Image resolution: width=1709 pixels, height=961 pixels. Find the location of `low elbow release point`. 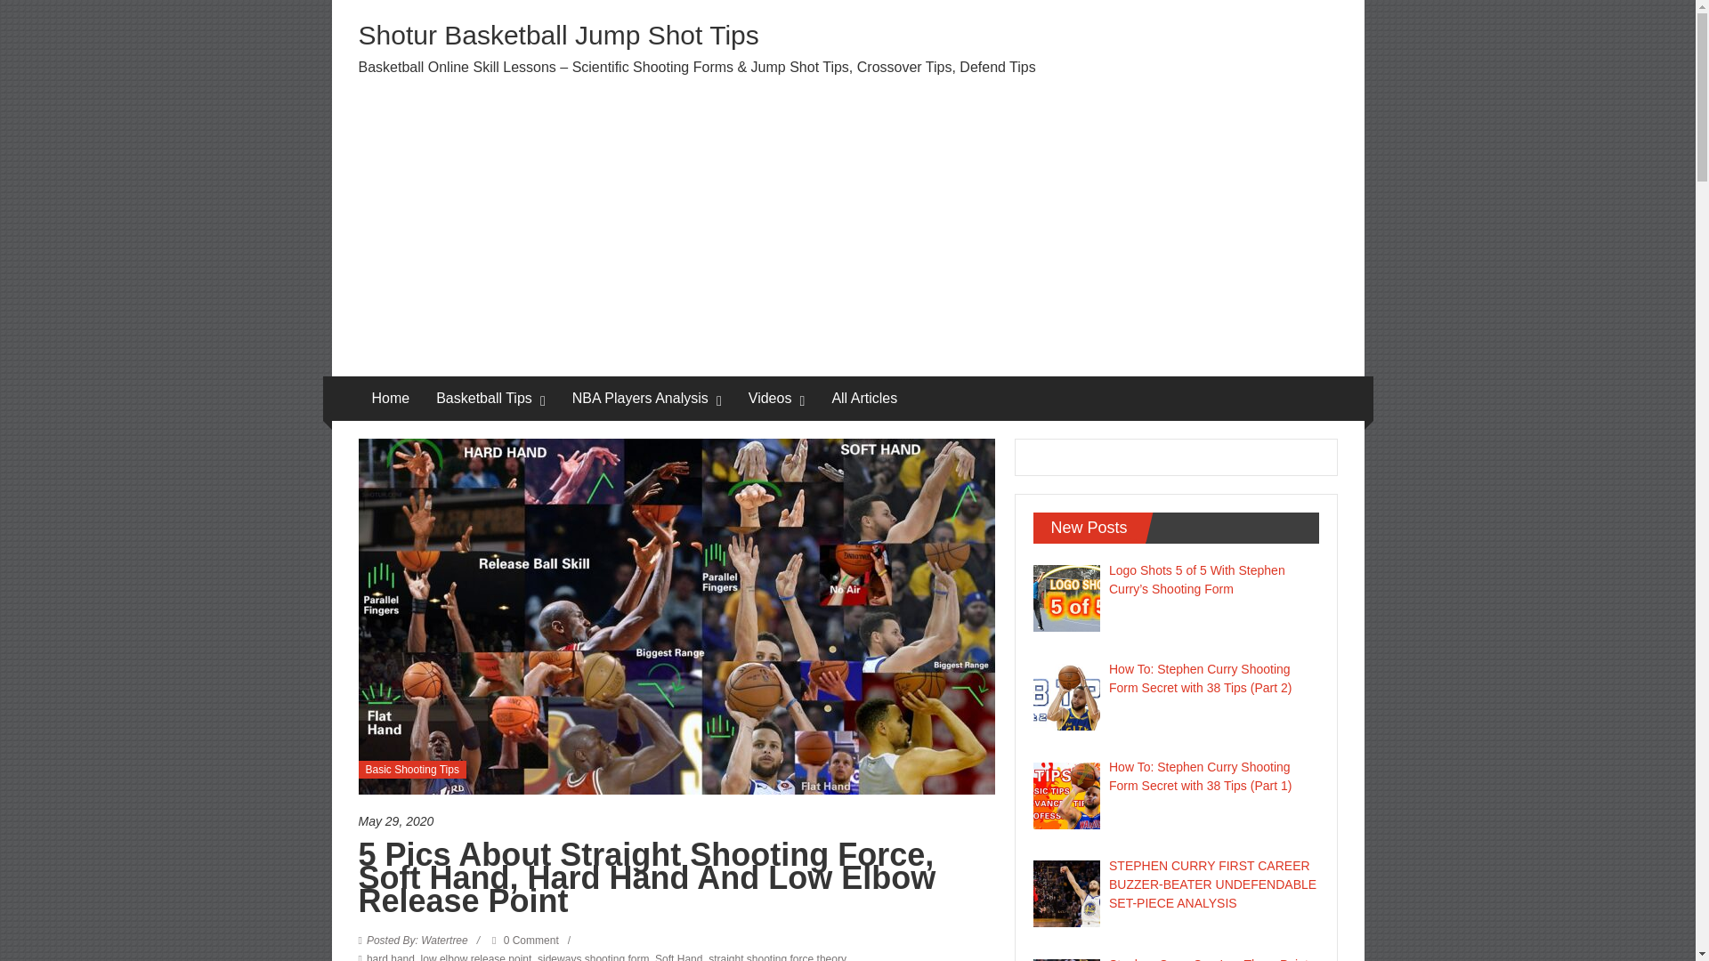

low elbow release point is located at coordinates (475, 957).